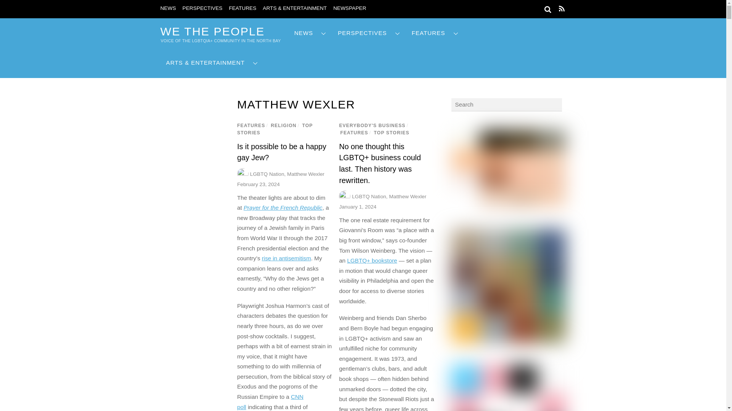  I want to click on NEWS, so click(168, 8).